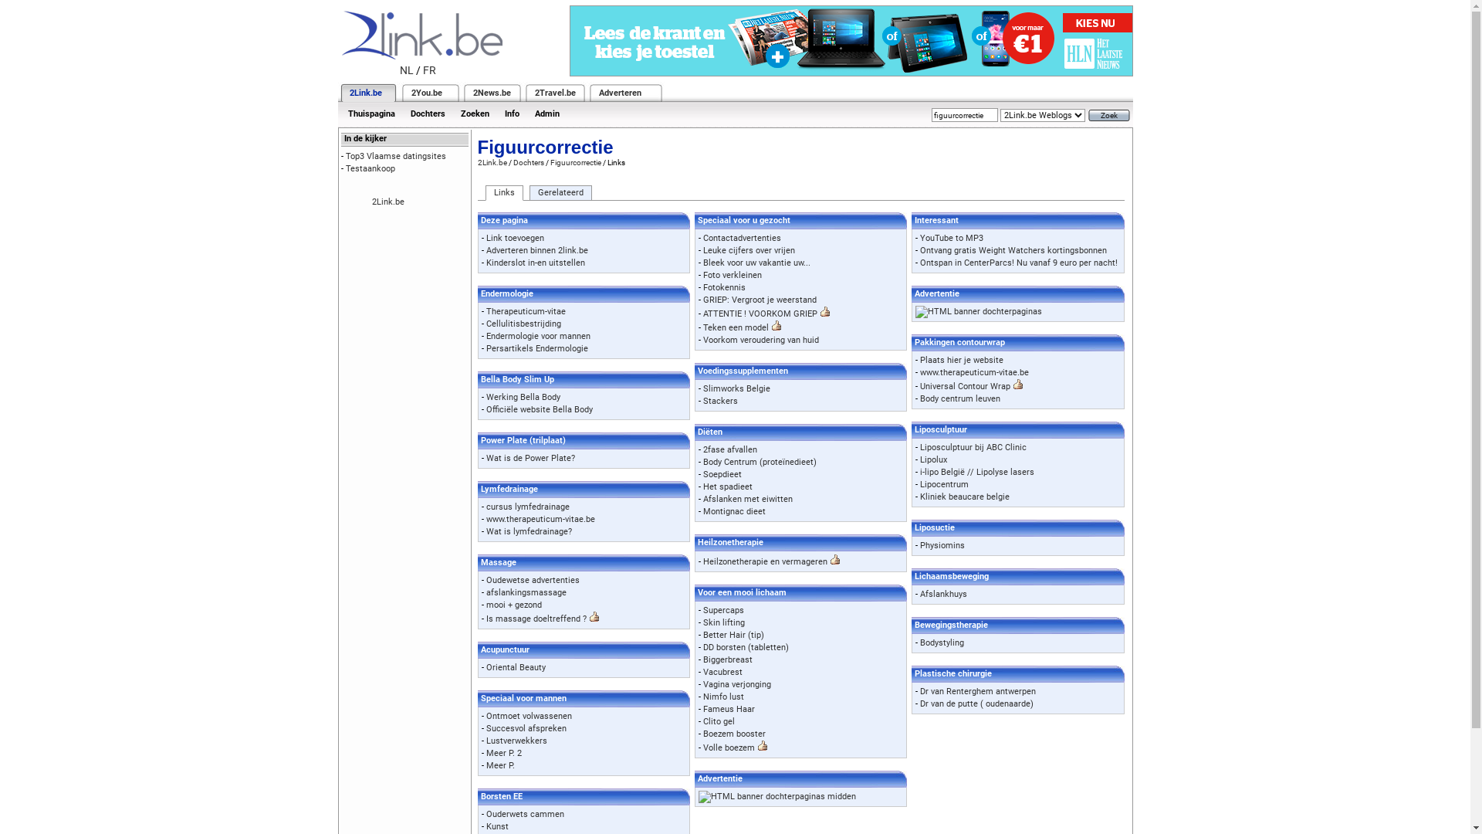 The width and height of the screenshot is (1482, 834). I want to click on Lipocentrum, so click(945, 485).